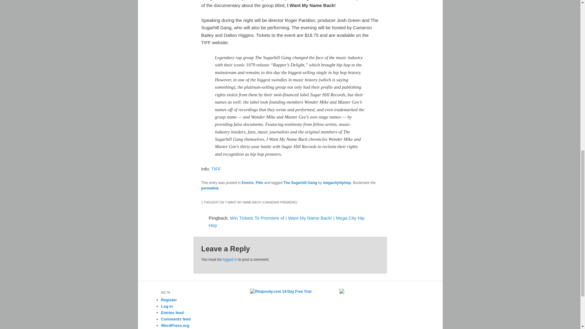 The image size is (585, 329). I want to click on The Sugarhill Gang, so click(300, 182).